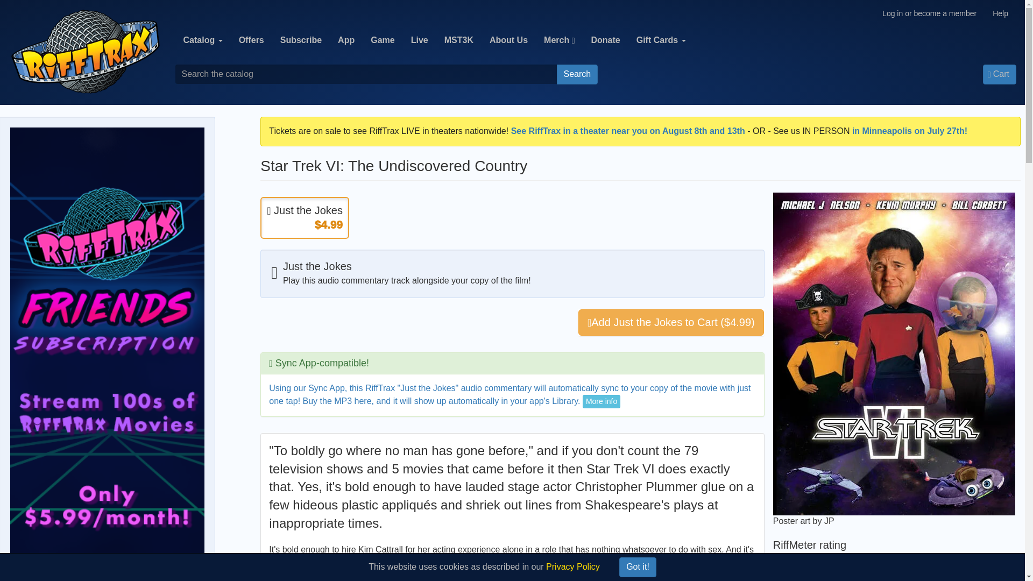 Image resolution: width=1033 pixels, height=581 pixels. Describe the element at coordinates (301, 40) in the screenshot. I see `Subscribe` at that location.